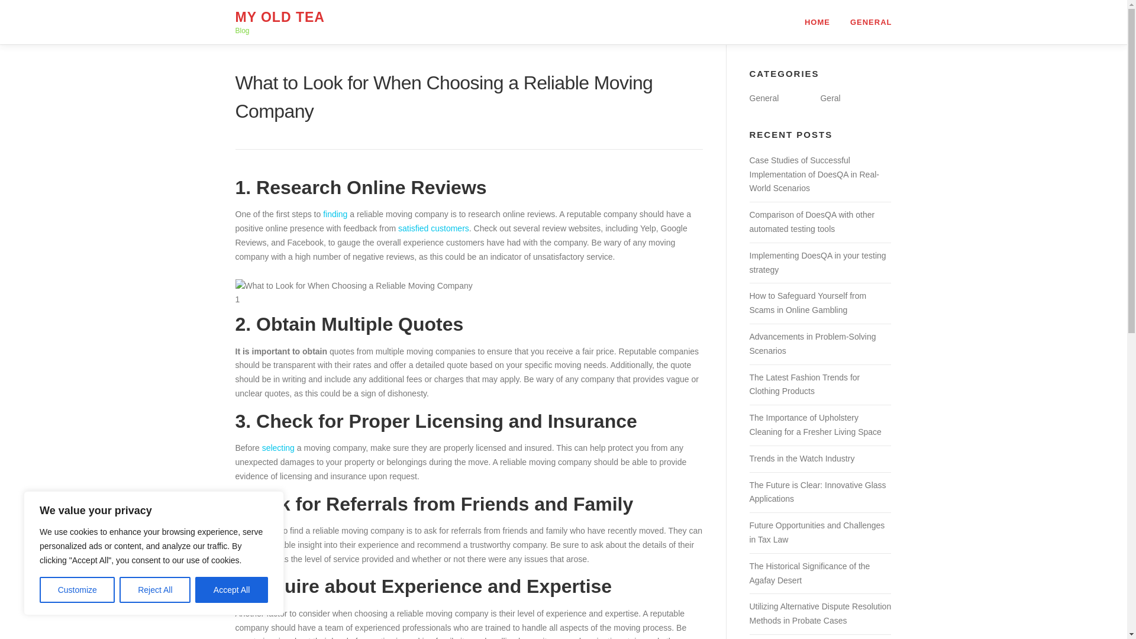  What do you see at coordinates (232, 590) in the screenshot?
I see `Accept All` at bounding box center [232, 590].